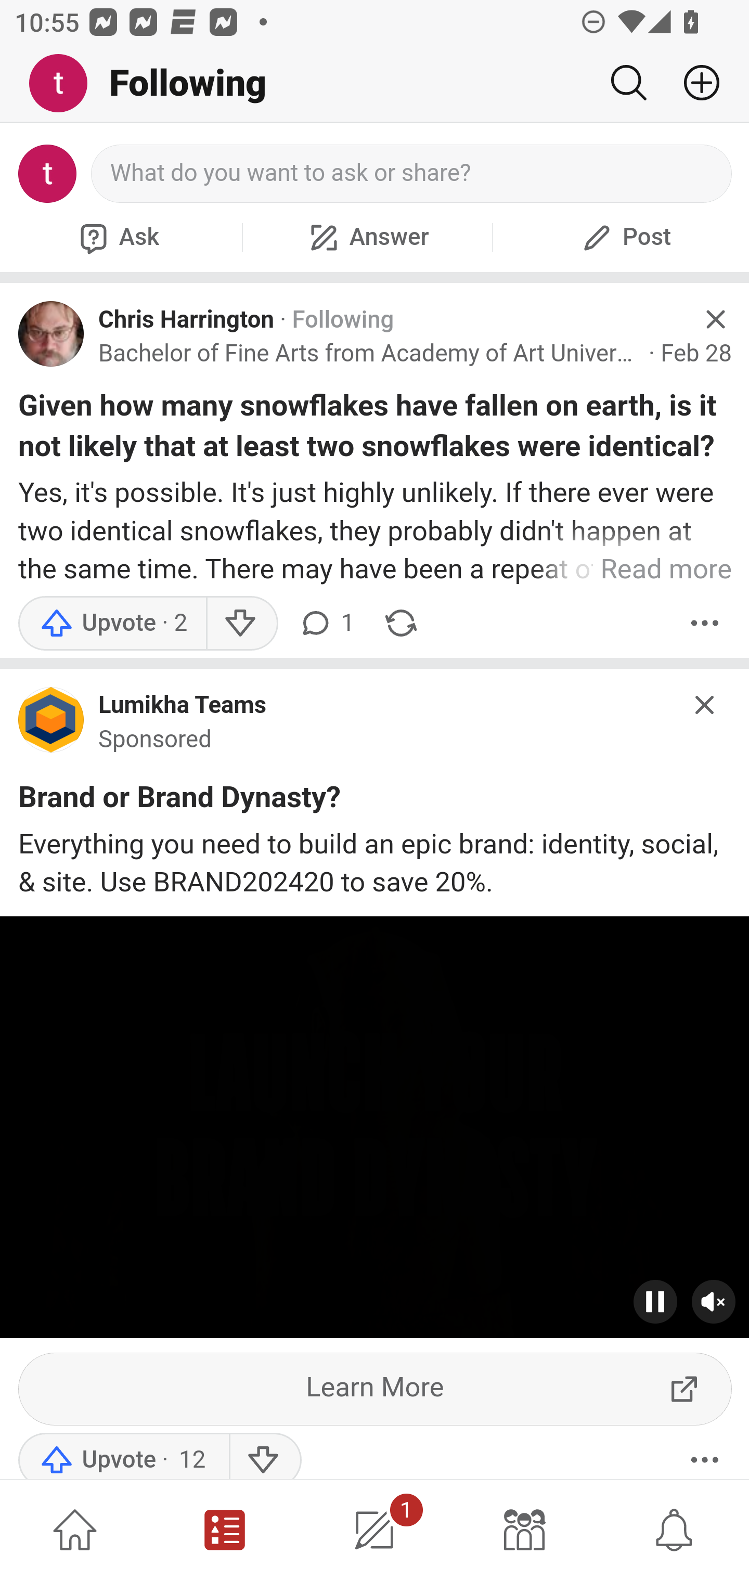 This screenshot has width=749, height=1581. Describe the element at coordinates (694, 83) in the screenshot. I see `Add` at that location.